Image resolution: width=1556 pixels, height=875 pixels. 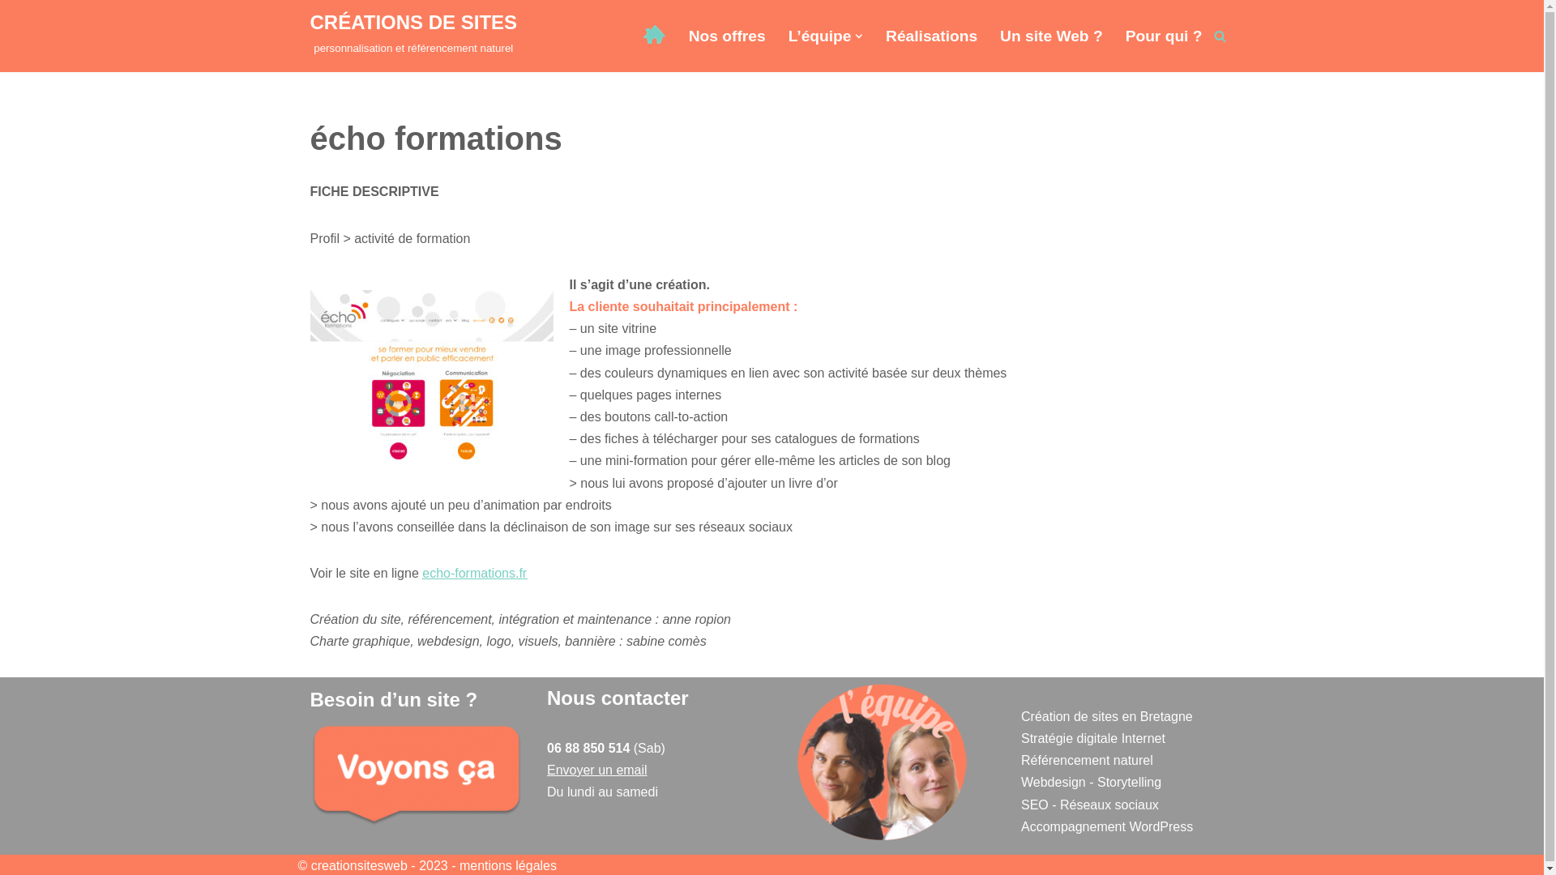 I want to click on Envoyer un email, so click(x=597, y=770).